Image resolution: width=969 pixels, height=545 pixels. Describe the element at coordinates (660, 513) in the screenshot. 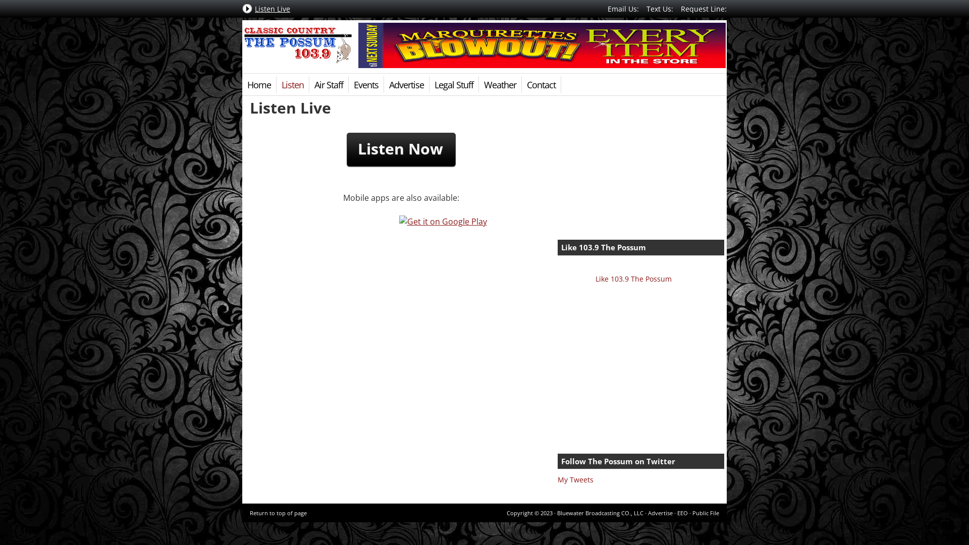

I see `Advertise` at that location.